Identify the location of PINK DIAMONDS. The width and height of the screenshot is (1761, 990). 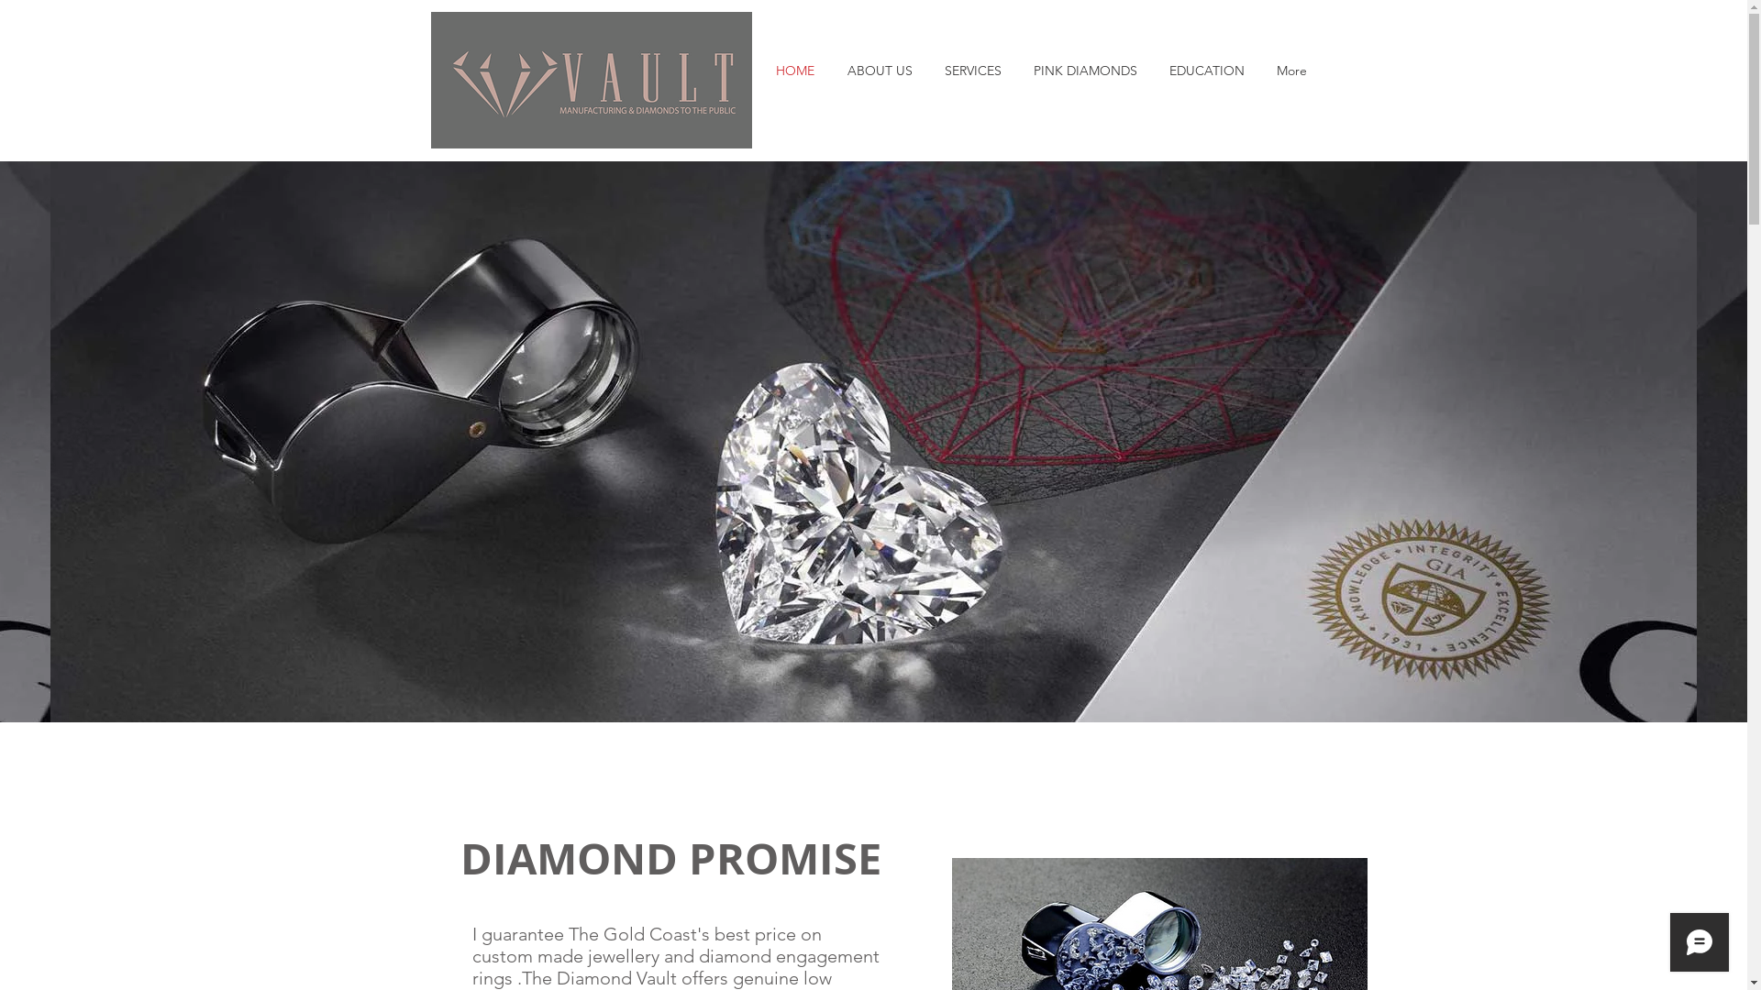
(1086, 71).